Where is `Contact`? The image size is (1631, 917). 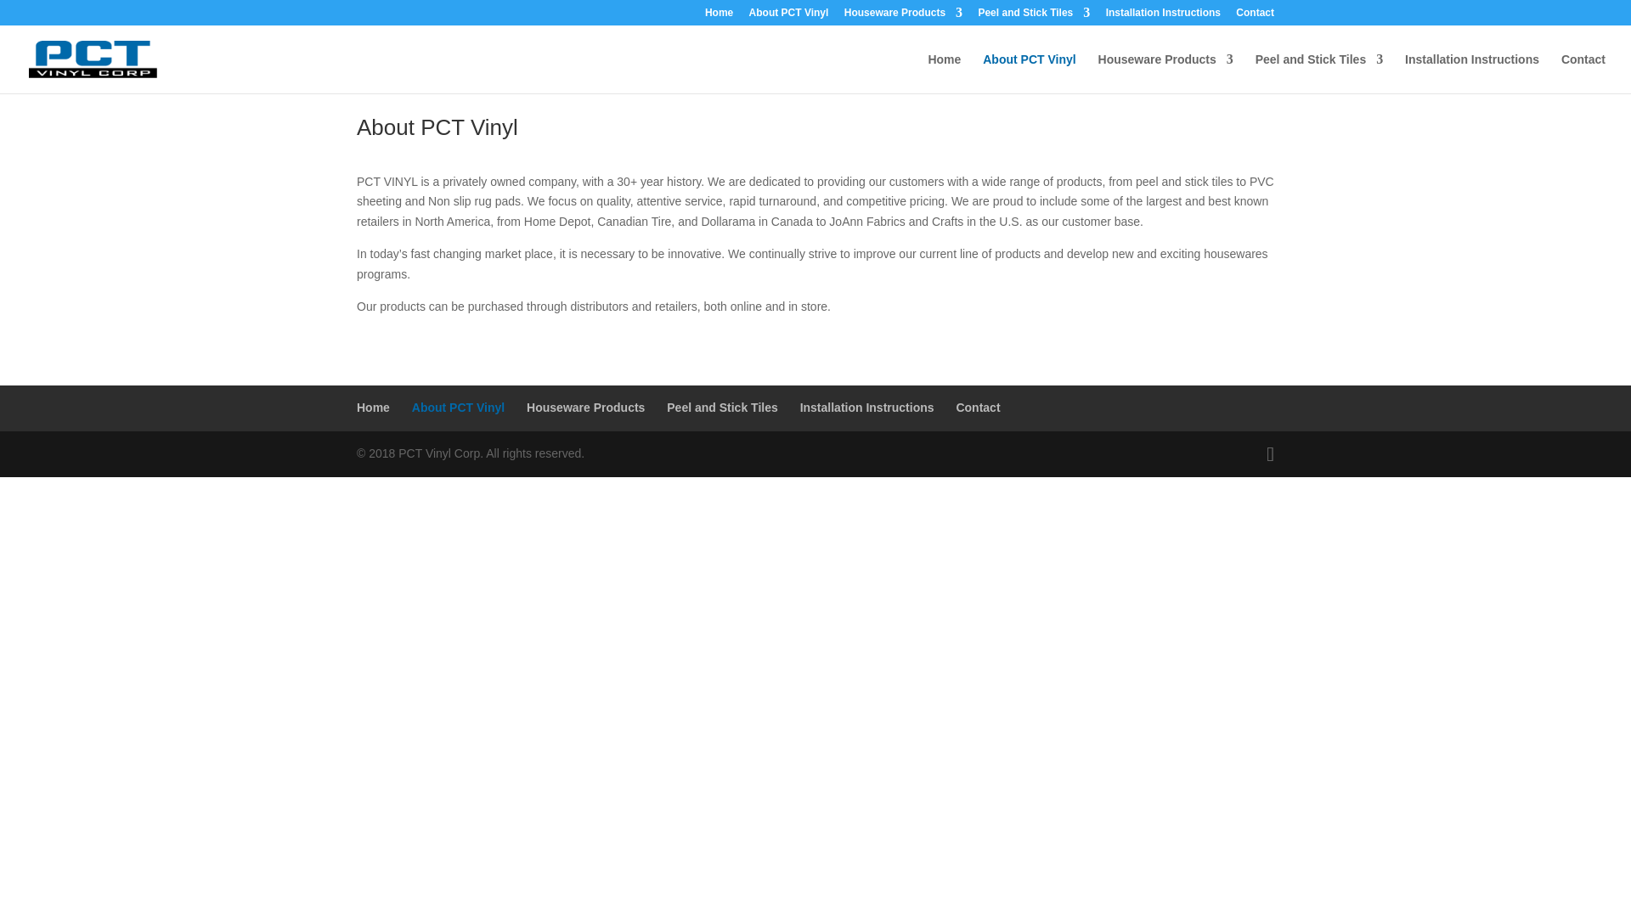
Contact is located at coordinates (1255, 16).